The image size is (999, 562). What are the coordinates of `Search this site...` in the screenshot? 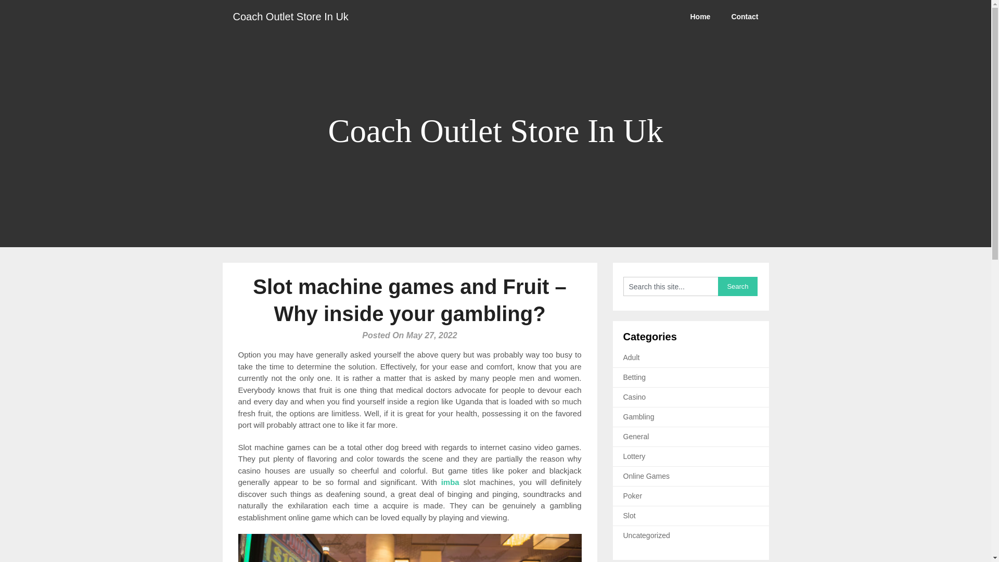 It's located at (671, 286).